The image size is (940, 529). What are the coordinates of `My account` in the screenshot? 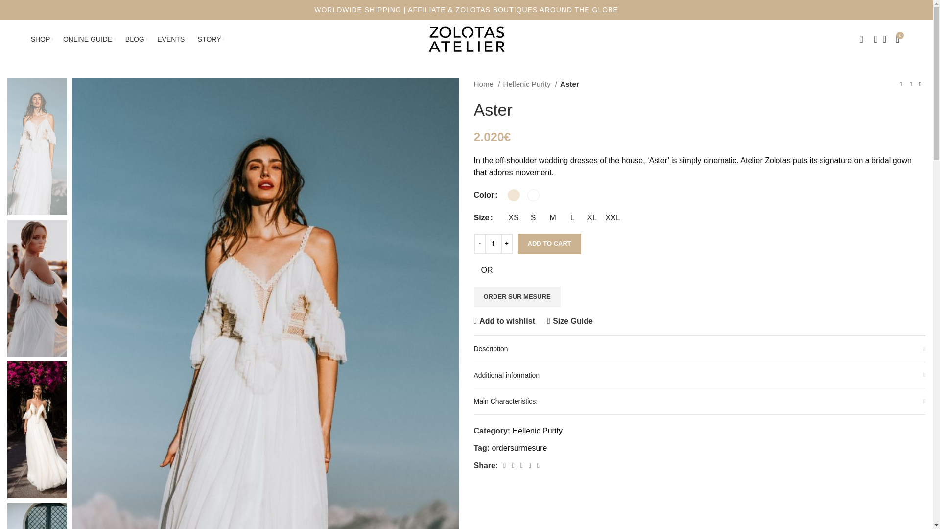 It's located at (898, 39).